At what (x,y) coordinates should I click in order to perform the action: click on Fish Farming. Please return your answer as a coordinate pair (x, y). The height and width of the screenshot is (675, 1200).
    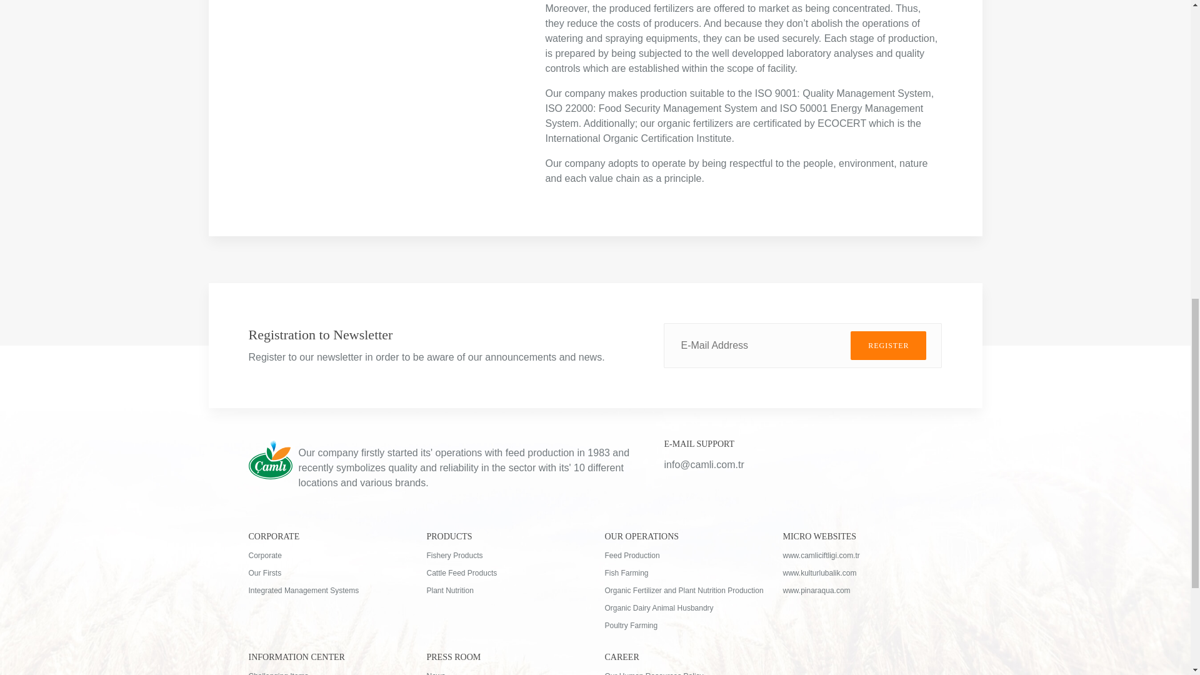
    Looking at the image, I should click on (684, 572).